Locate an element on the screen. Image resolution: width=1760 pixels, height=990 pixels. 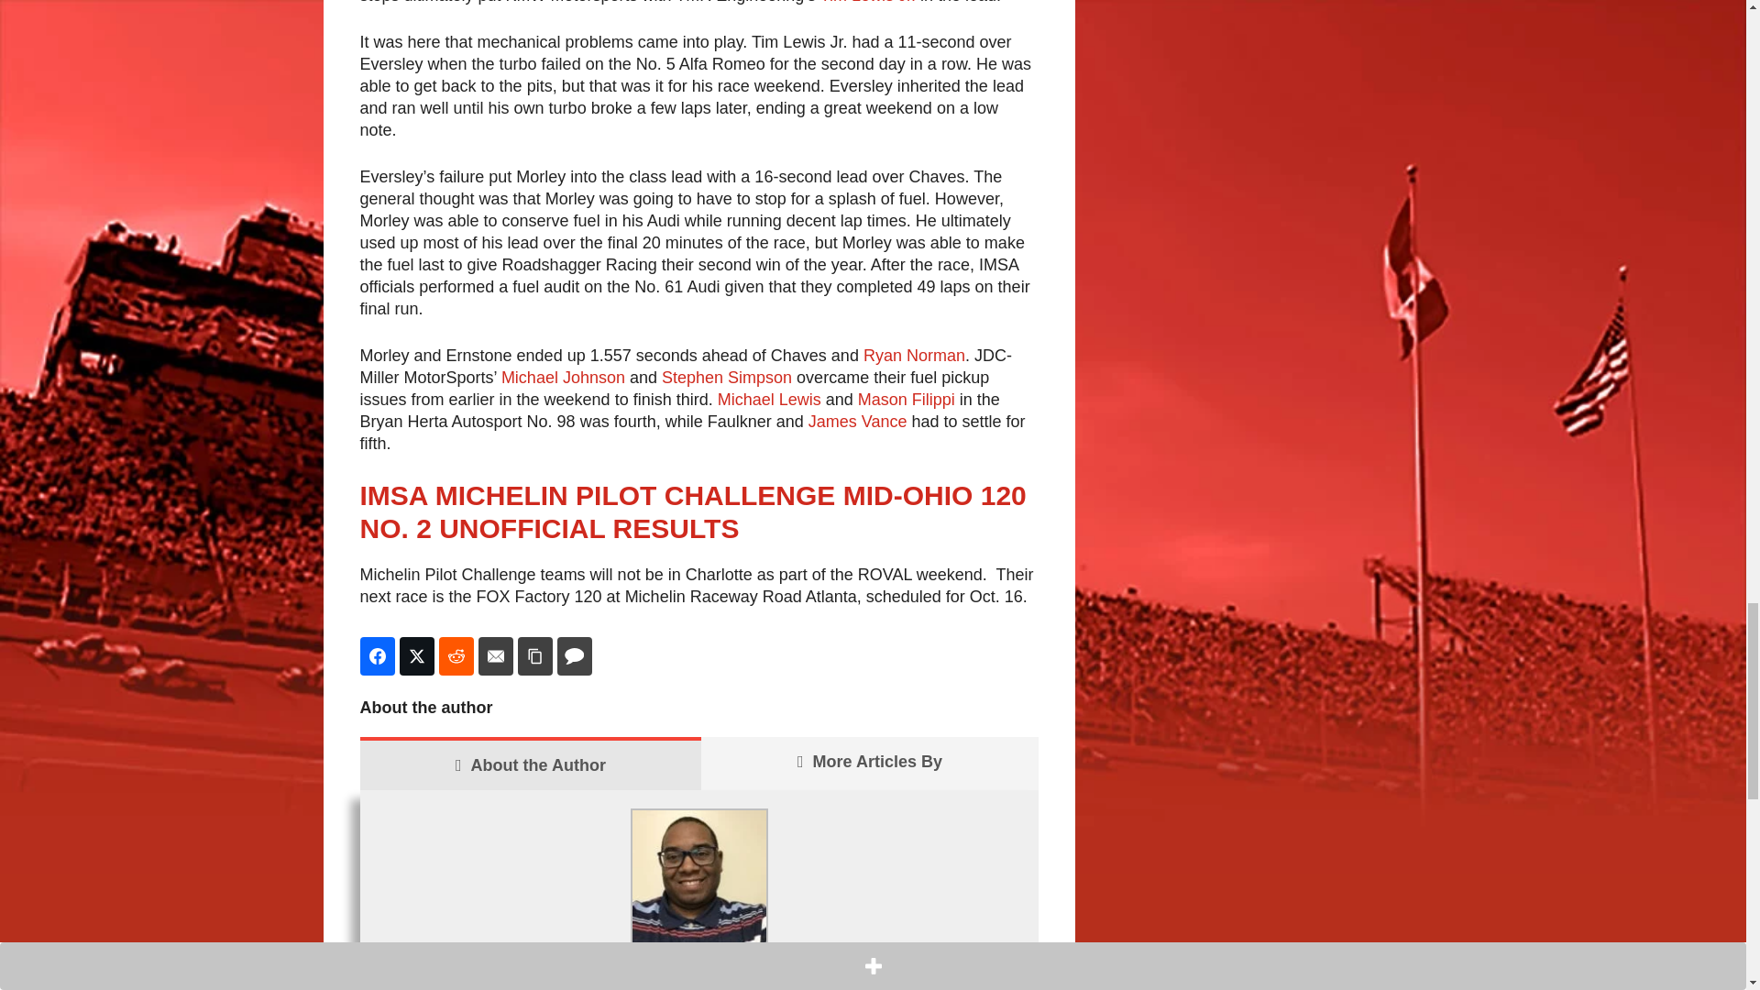
Share on Twitter is located at coordinates (416, 656).